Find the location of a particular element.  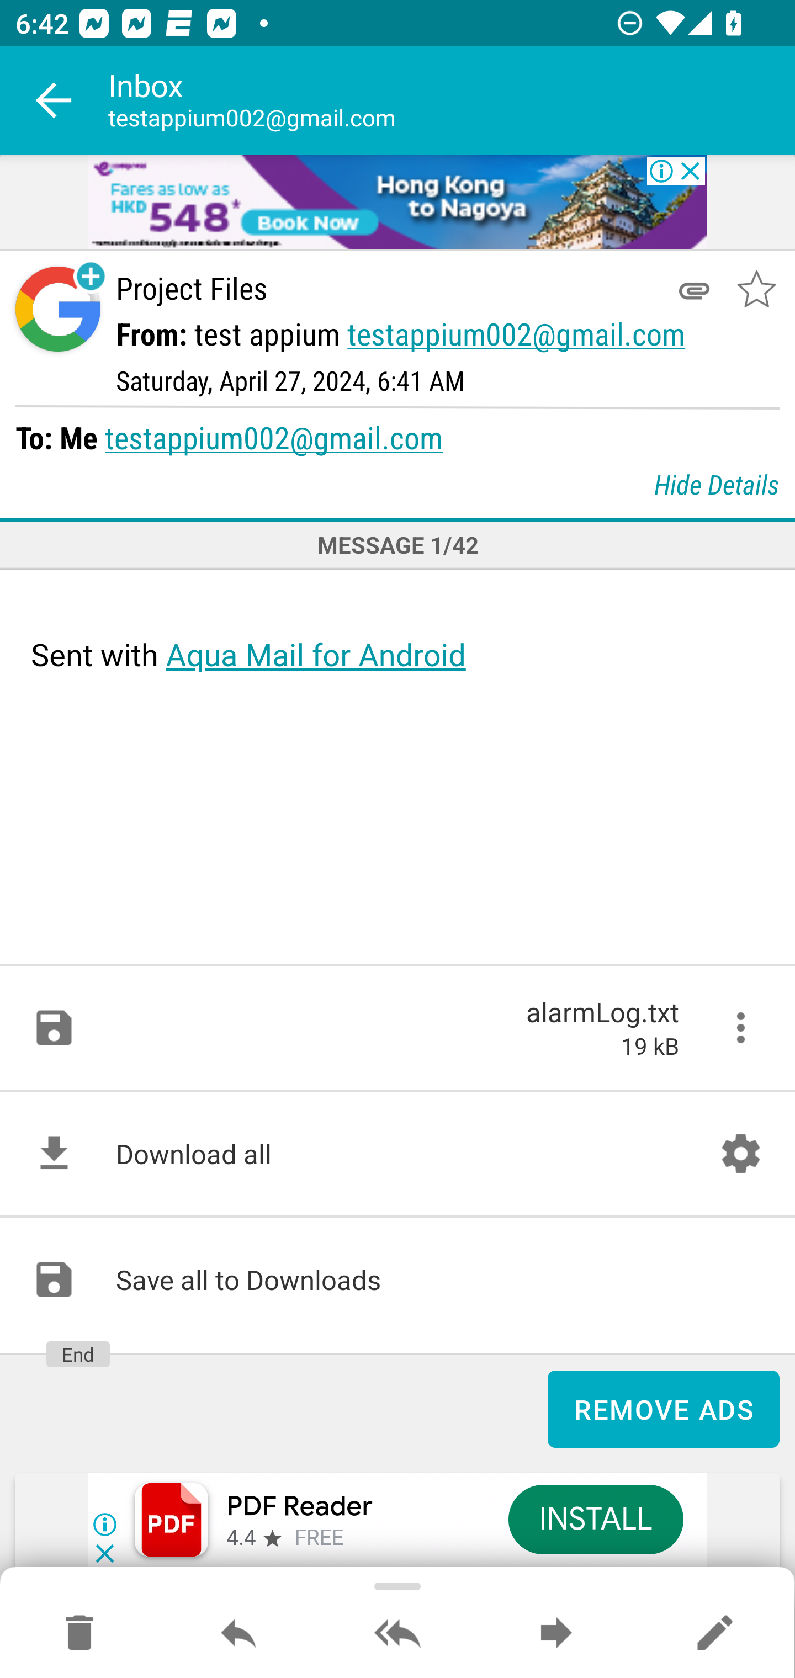

Advertisement is located at coordinates (397, 203).